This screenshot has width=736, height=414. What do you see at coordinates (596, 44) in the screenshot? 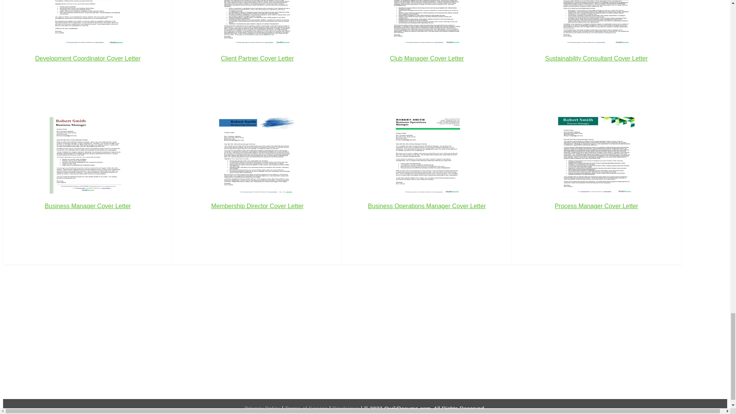
I see `Sustainability Consultant Cover Letter` at bounding box center [596, 44].